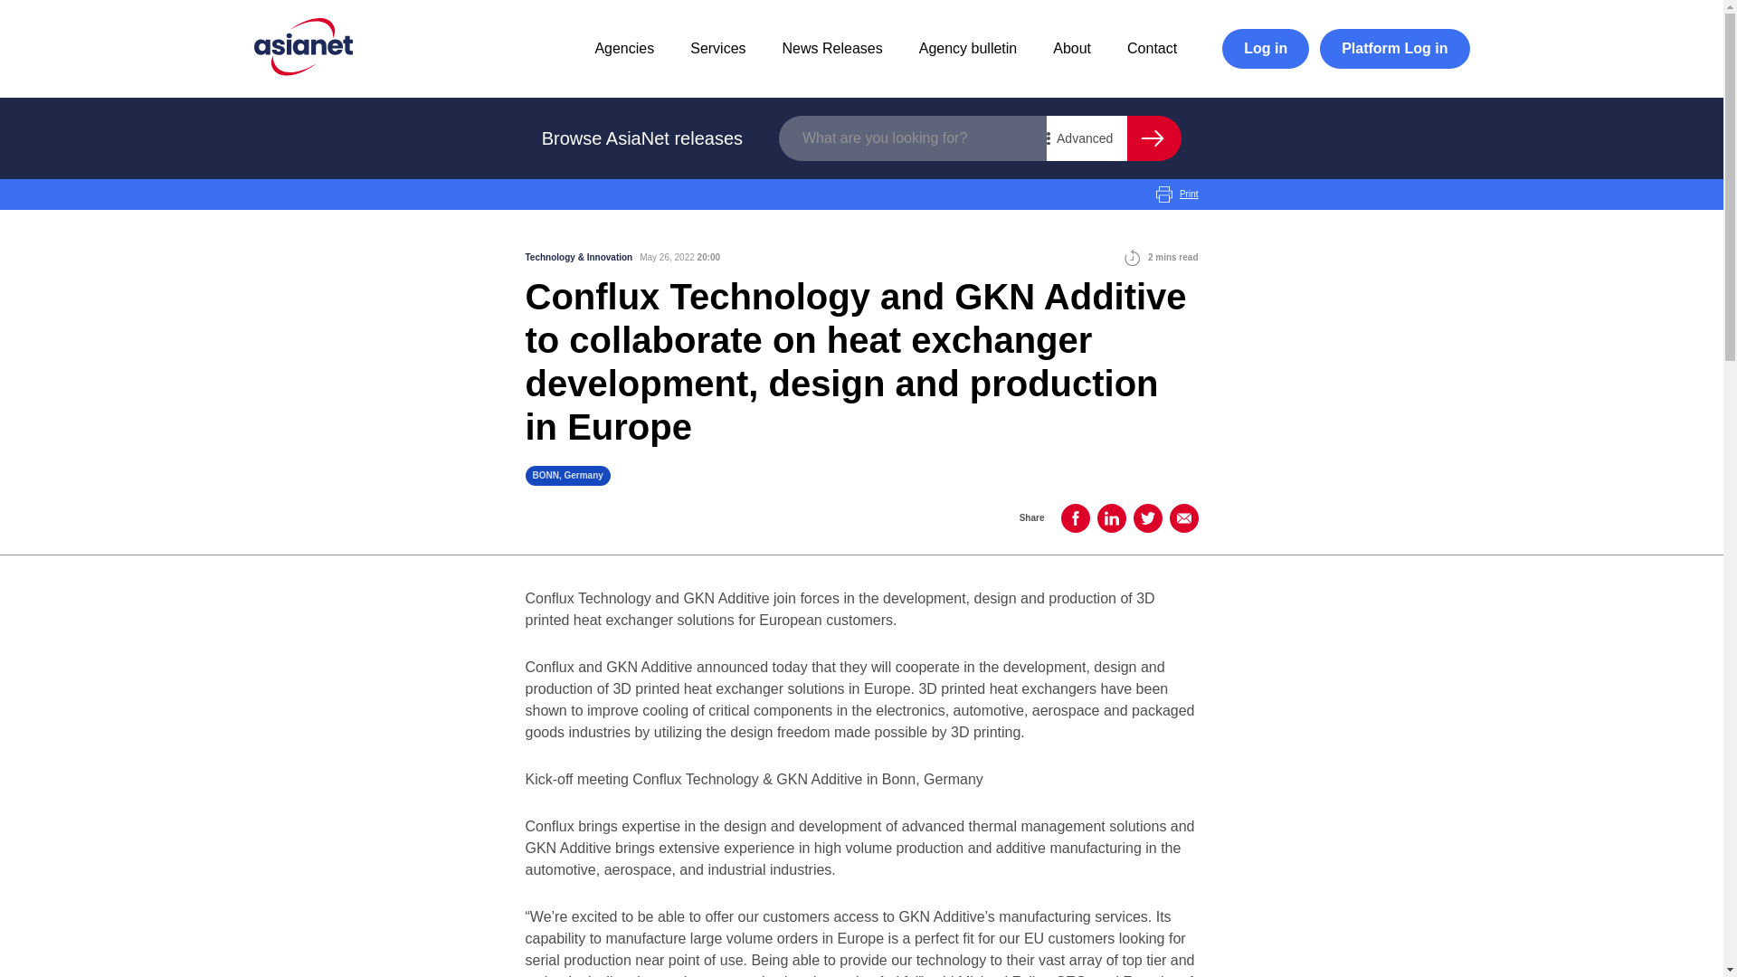  I want to click on Contact, so click(1153, 48).